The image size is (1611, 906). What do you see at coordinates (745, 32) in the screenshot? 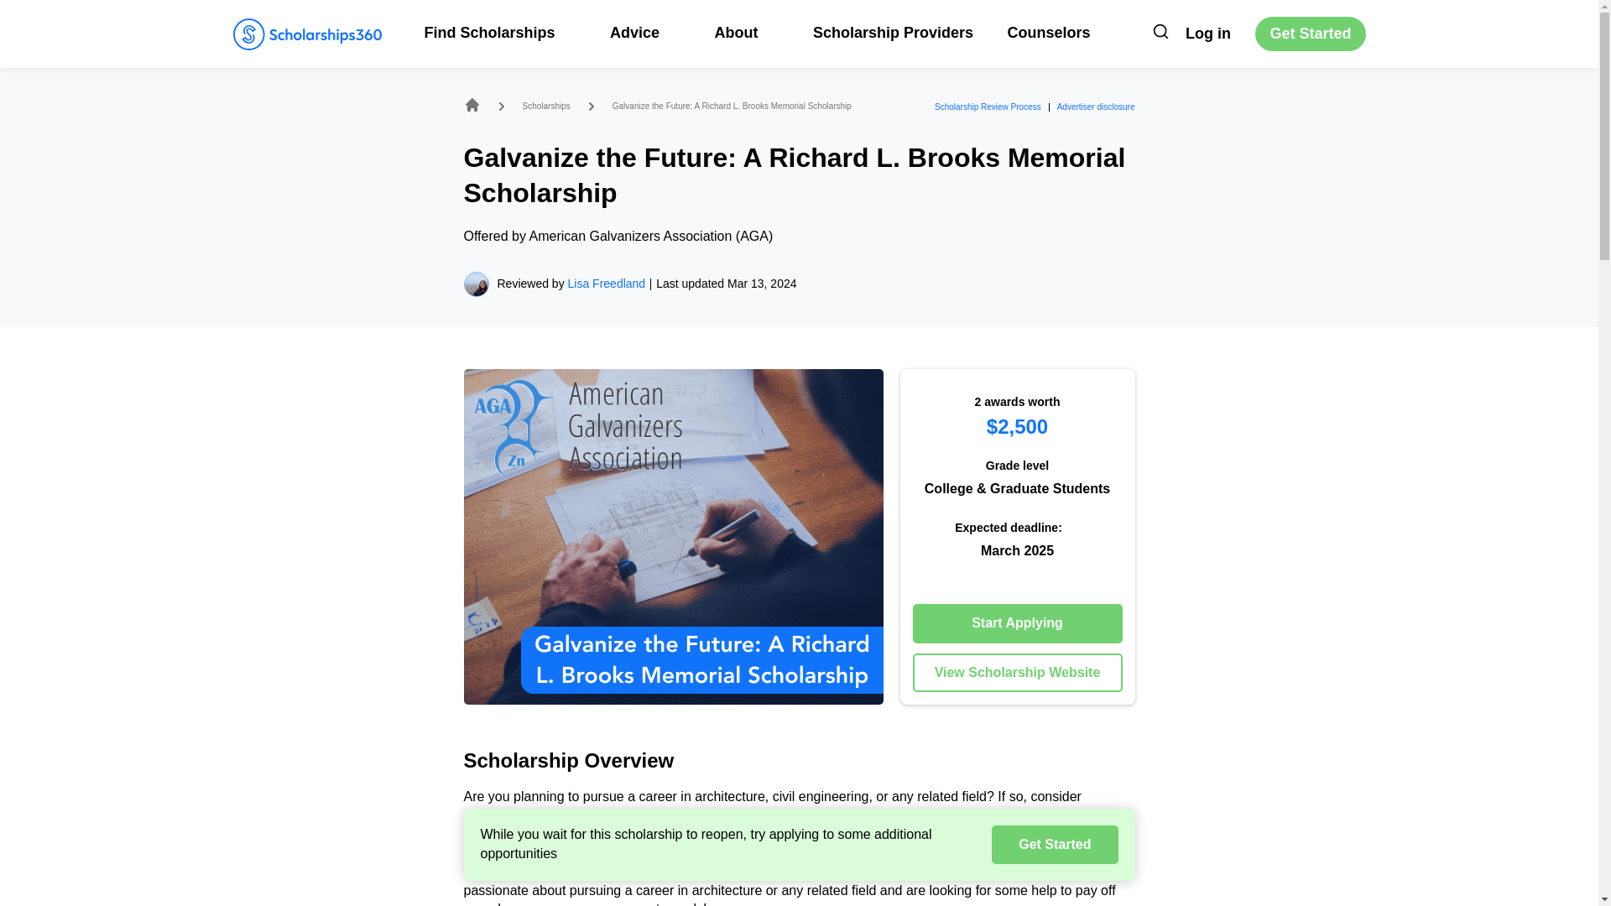
I see `About` at bounding box center [745, 32].